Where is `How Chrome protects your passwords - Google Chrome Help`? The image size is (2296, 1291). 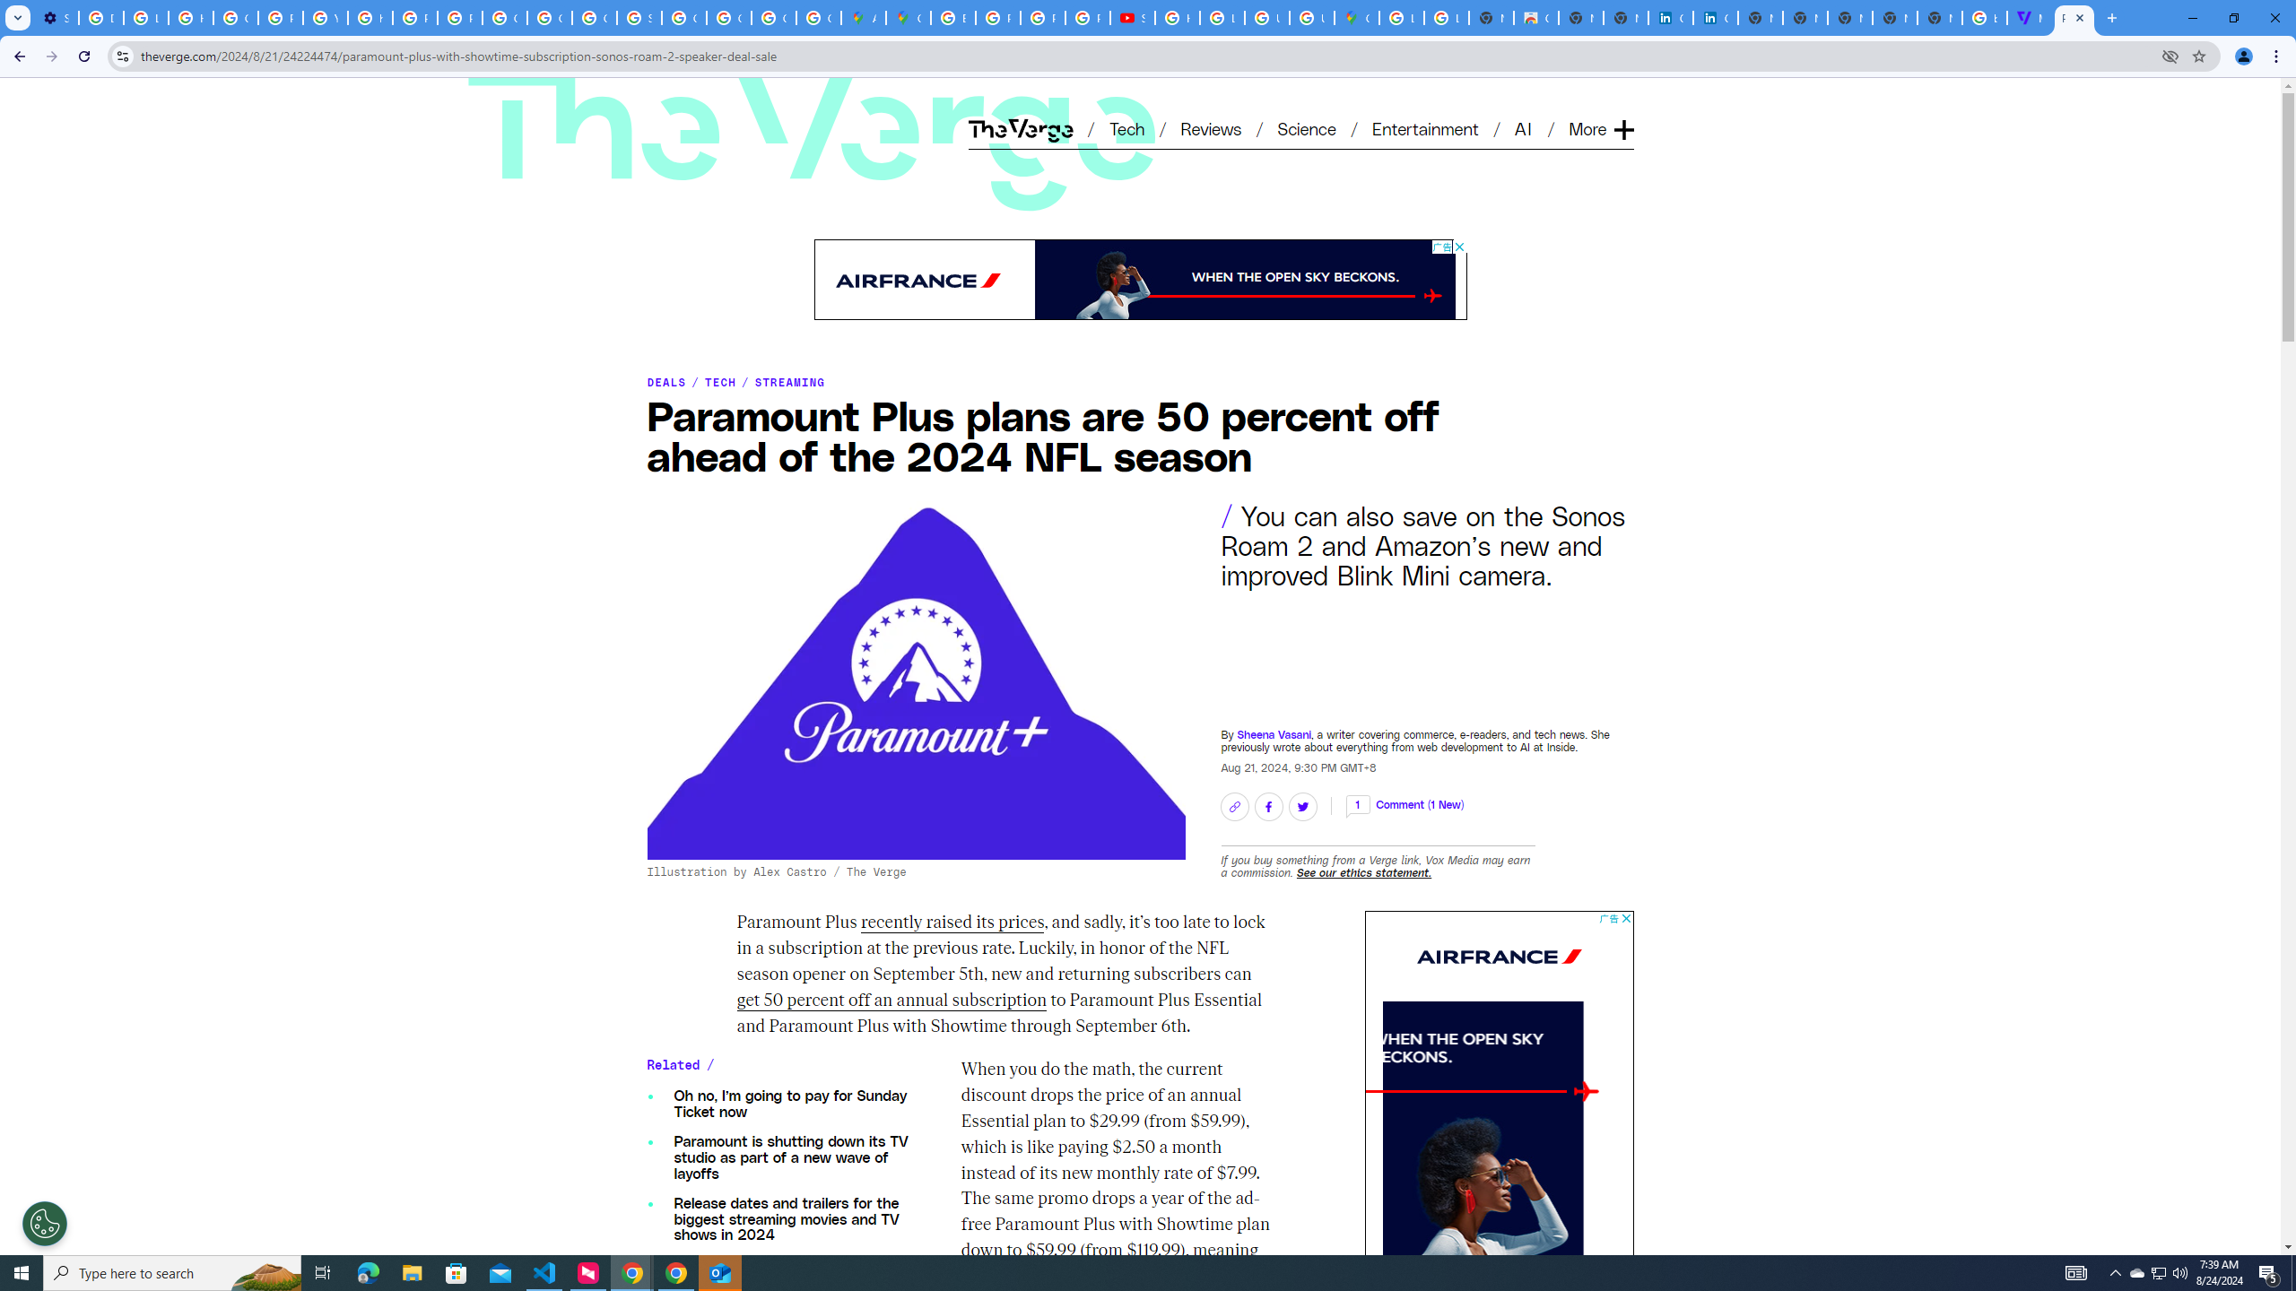
How Chrome protects your passwords - Google Chrome Help is located at coordinates (1178, 18).